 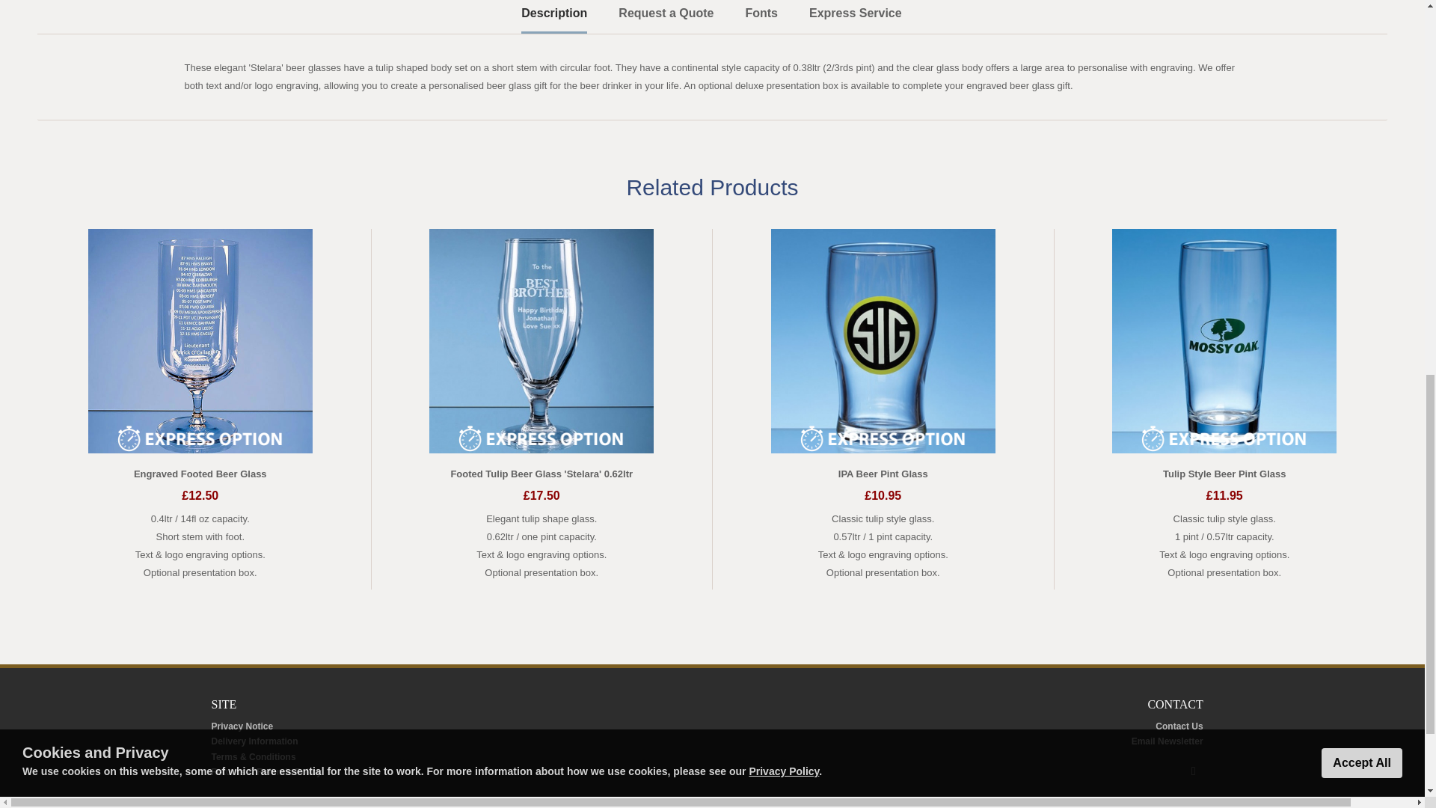 I want to click on Request a Quote, so click(x=666, y=16).